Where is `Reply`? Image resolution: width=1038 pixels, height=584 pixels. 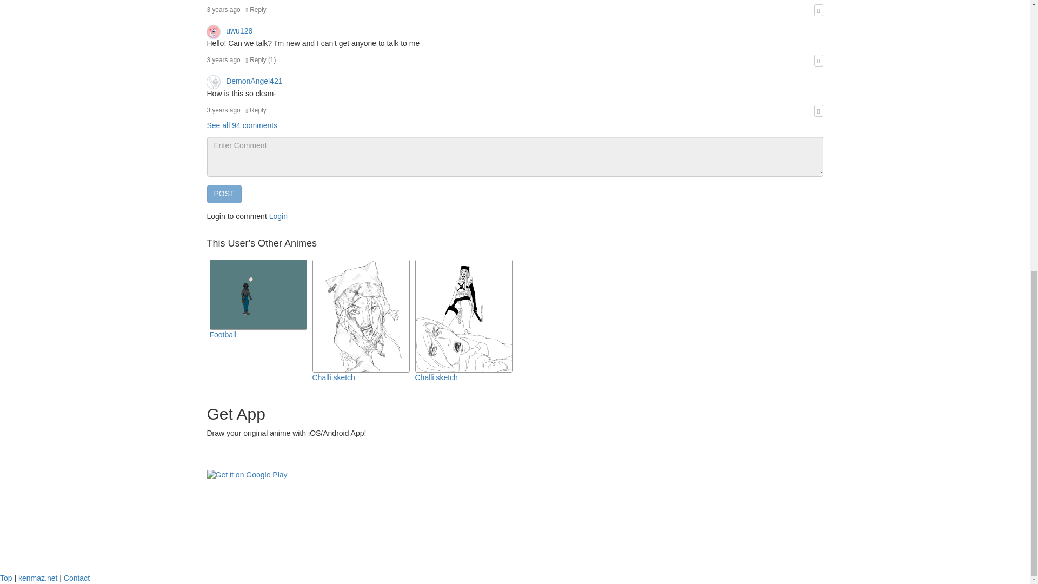
Reply is located at coordinates (256, 110).